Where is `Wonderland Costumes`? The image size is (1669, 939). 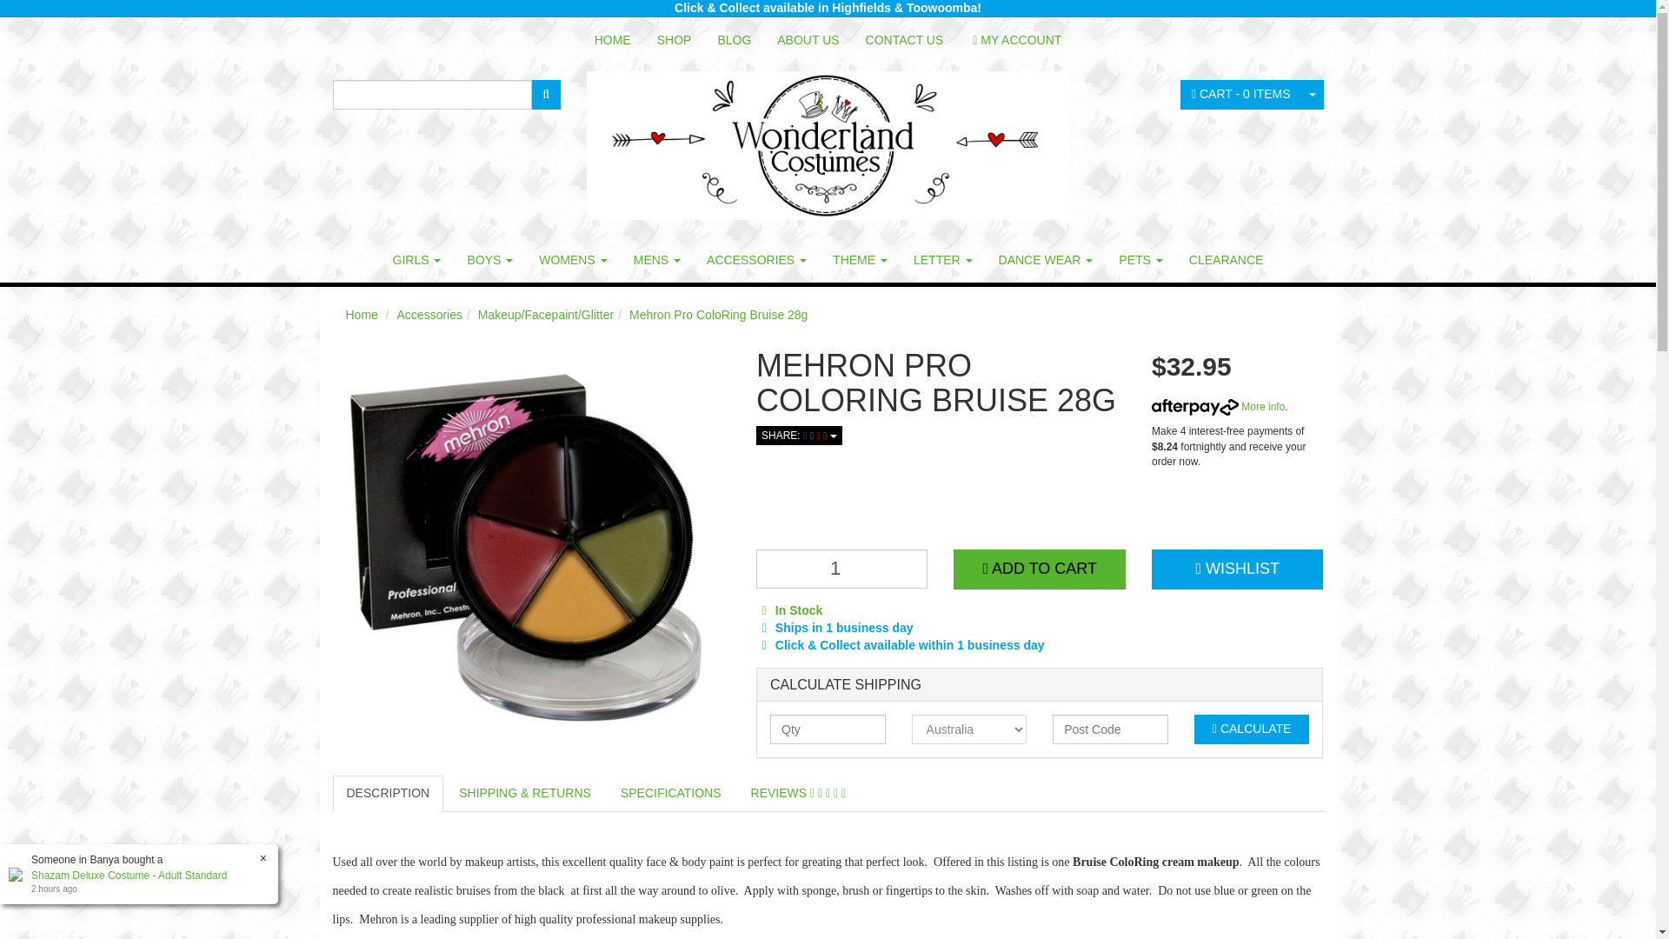
Wonderland Costumes is located at coordinates (828, 139).